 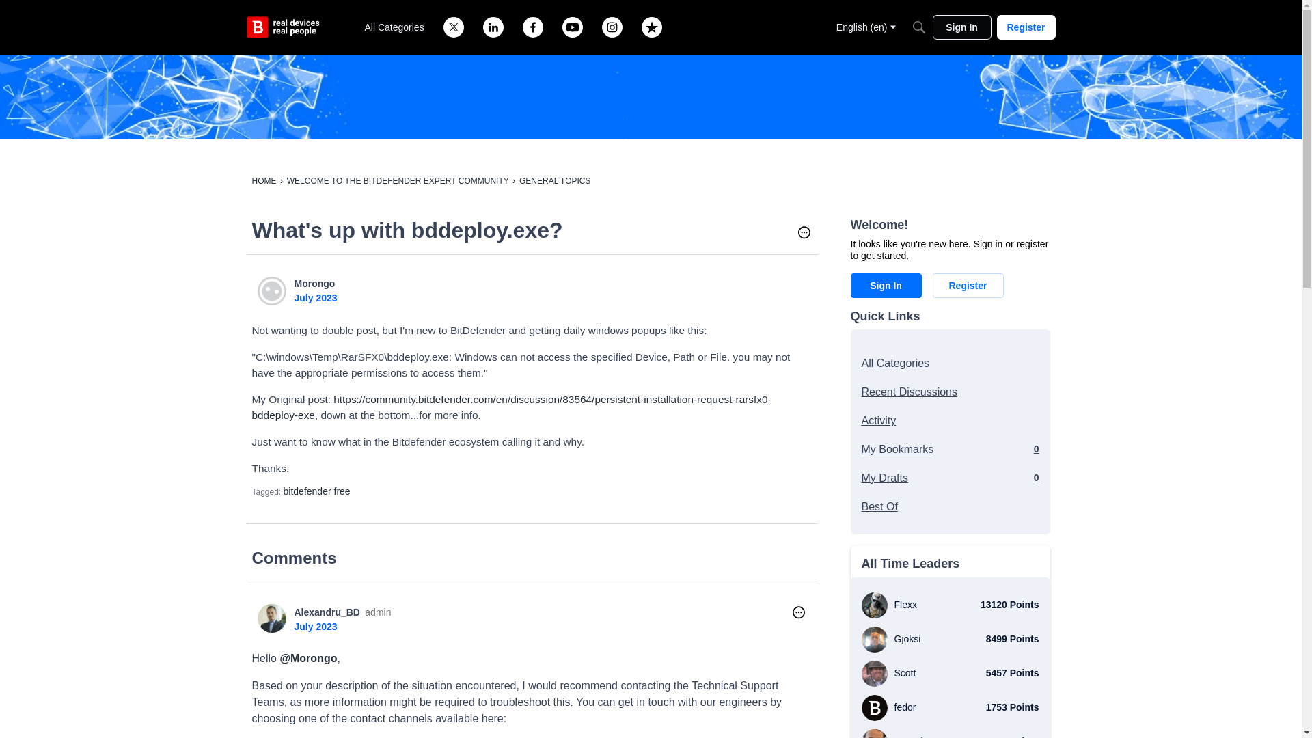 What do you see at coordinates (316, 297) in the screenshot?
I see `July 2023` at bounding box center [316, 297].